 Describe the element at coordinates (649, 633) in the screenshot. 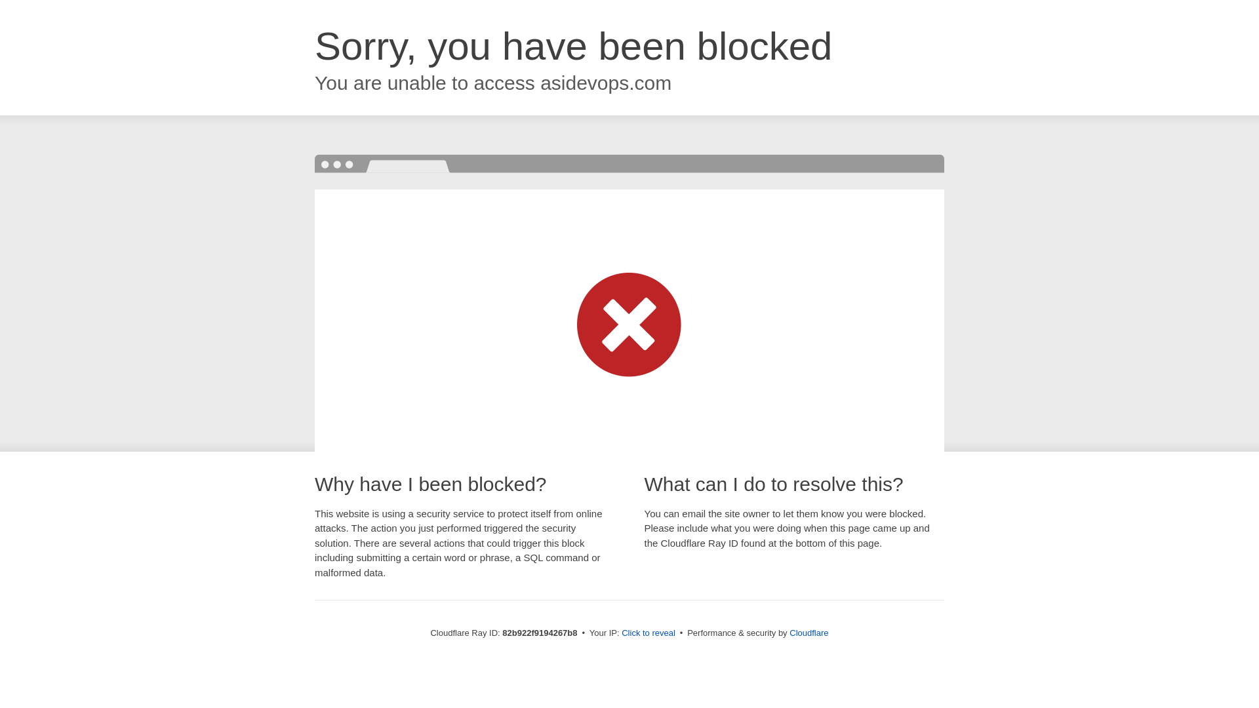

I see `Click to reveal` at that location.